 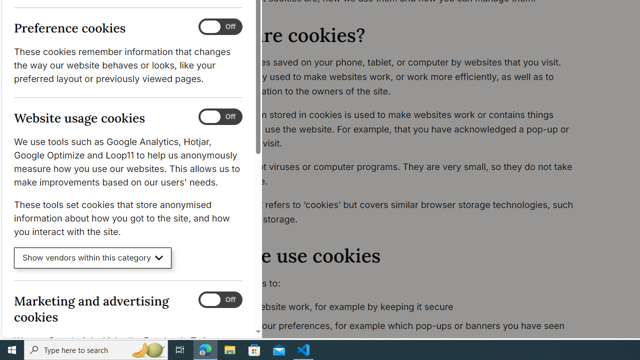 What do you see at coordinates (220, 117) in the screenshot?
I see `Website usage cookies` at bounding box center [220, 117].